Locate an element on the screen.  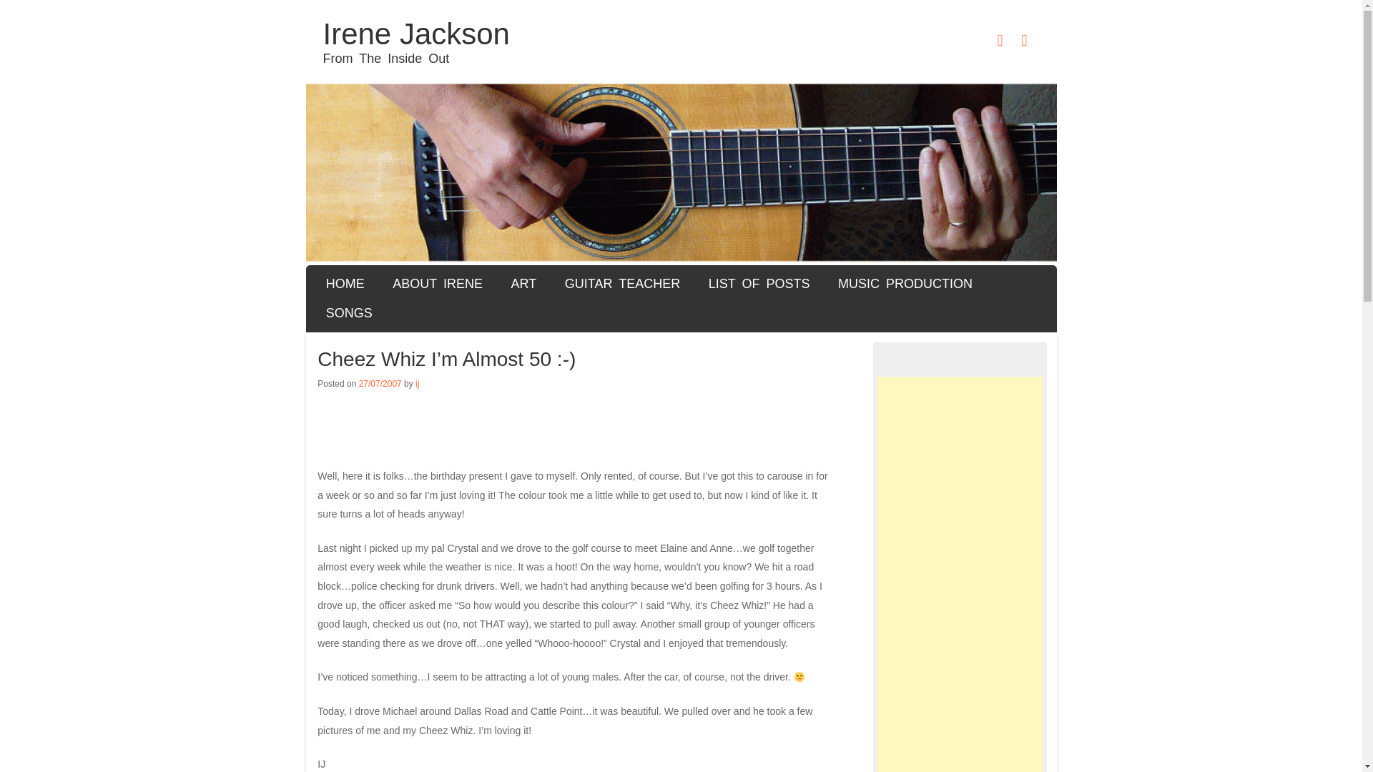
Irene Jackson is located at coordinates (416, 34).